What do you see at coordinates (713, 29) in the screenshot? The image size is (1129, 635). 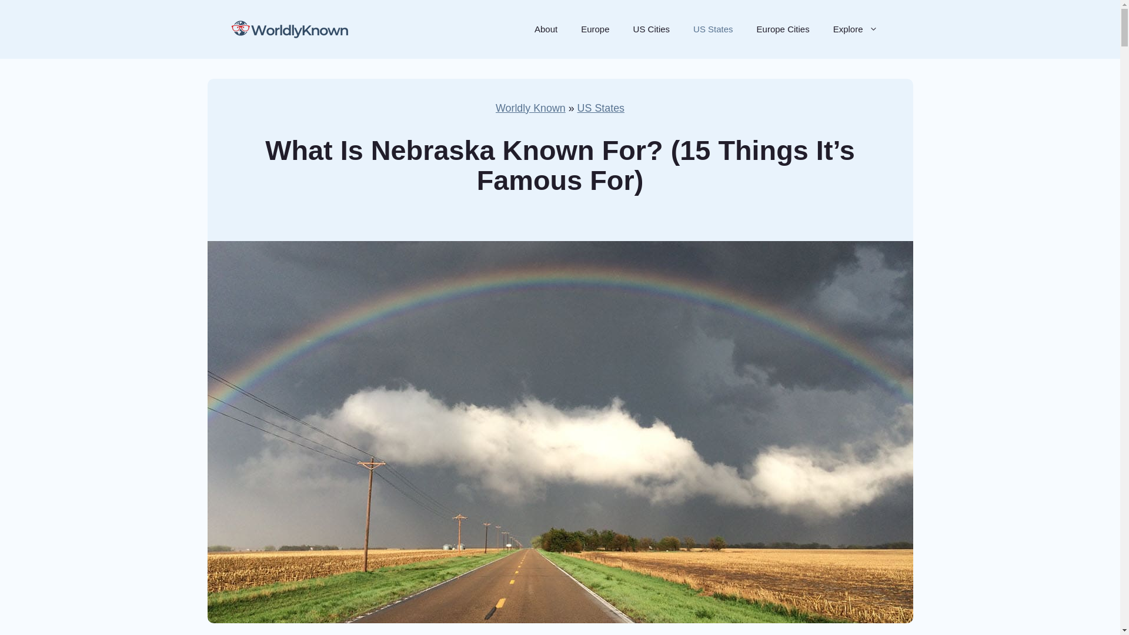 I see `US States` at bounding box center [713, 29].